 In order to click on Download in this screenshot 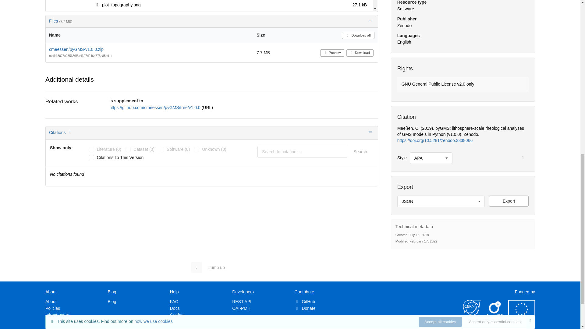, I will do `click(360, 53)`.